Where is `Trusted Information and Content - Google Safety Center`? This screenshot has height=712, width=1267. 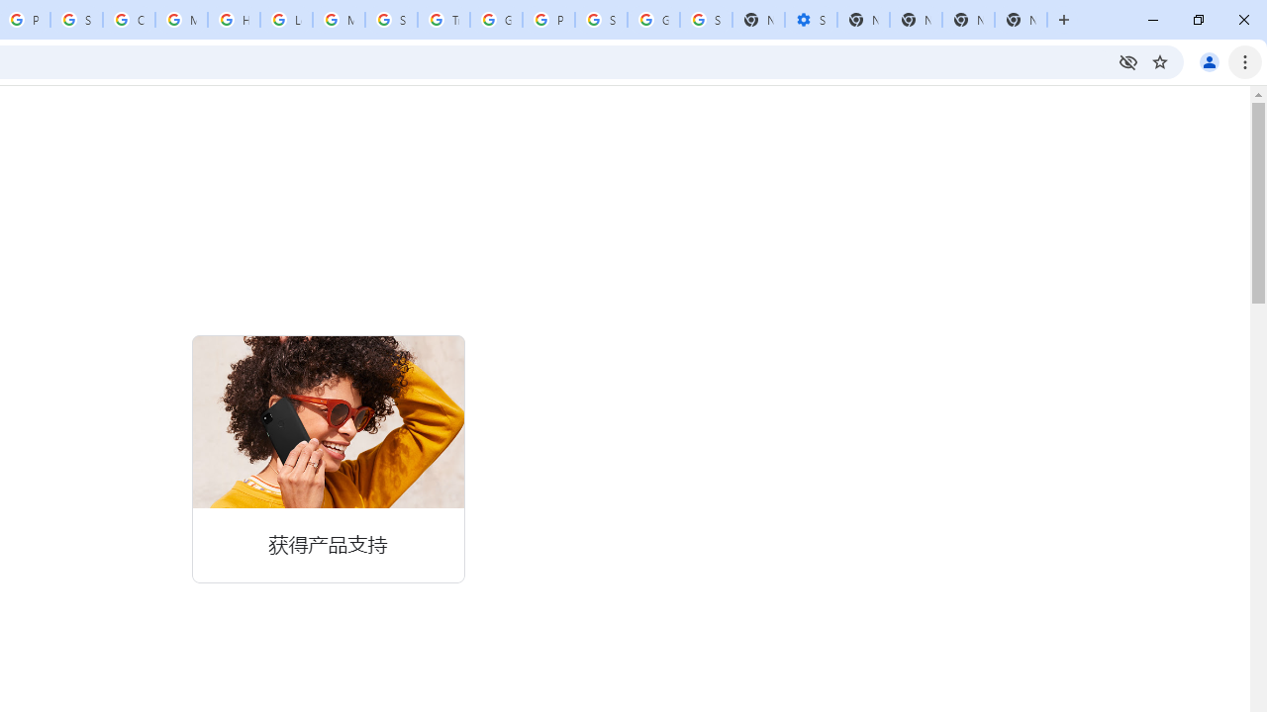
Trusted Information and Content - Google Safety Center is located at coordinates (443, 20).